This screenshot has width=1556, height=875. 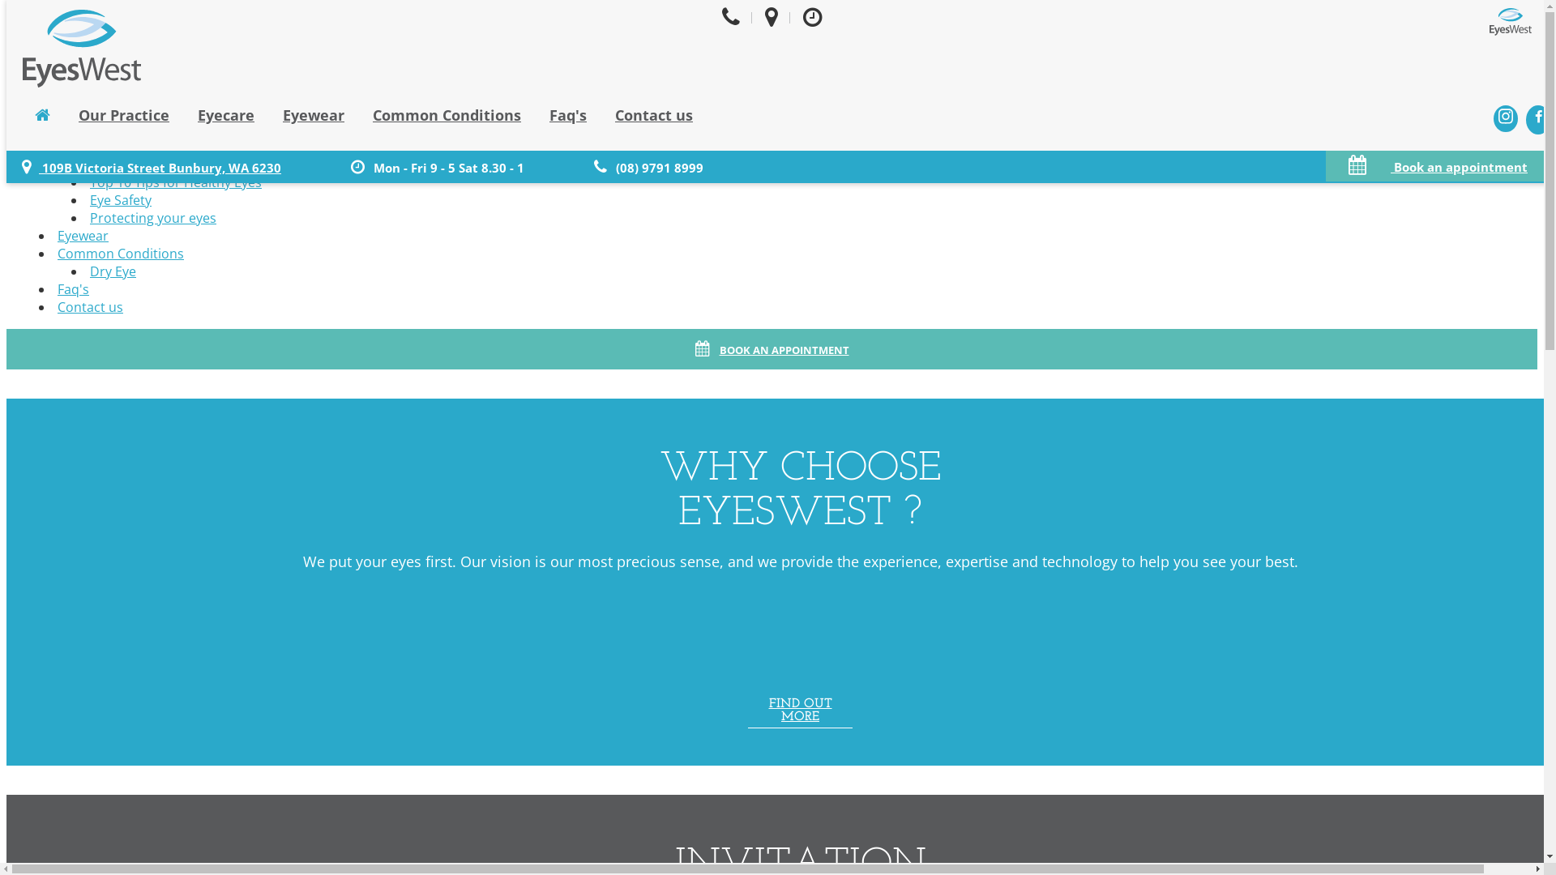 What do you see at coordinates (152, 167) in the screenshot?
I see `109B Victoria Street Bunbury, WA 6230` at bounding box center [152, 167].